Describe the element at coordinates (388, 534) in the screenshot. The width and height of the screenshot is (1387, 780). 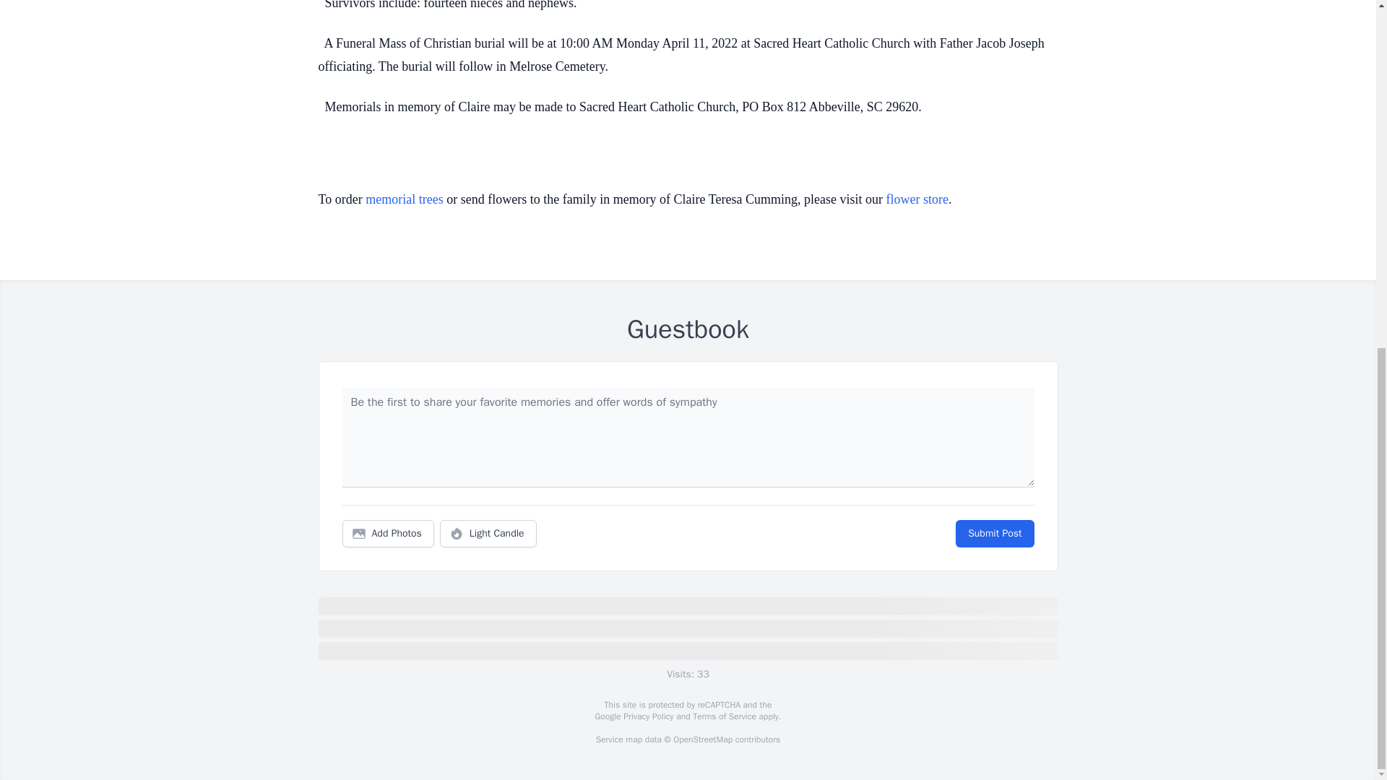
I see `Add Photos` at that location.